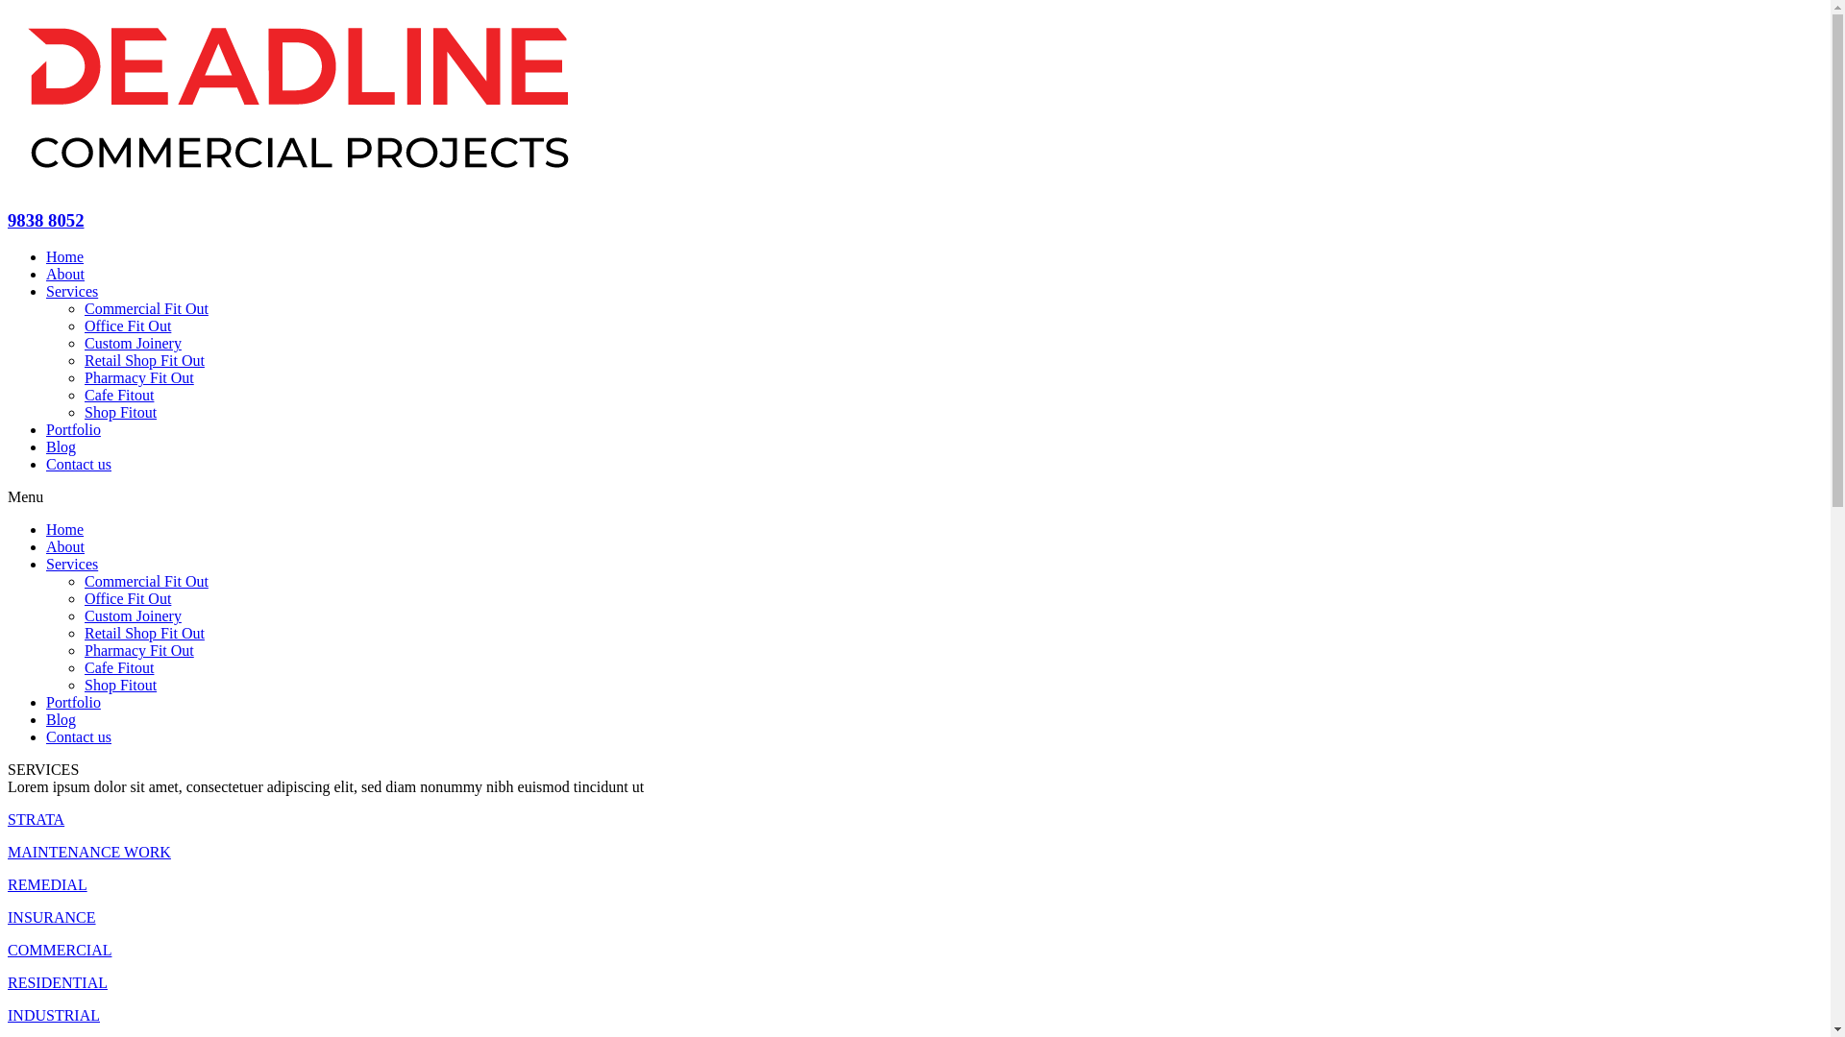 Image resolution: width=1845 pixels, height=1037 pixels. What do you see at coordinates (48, 885) in the screenshot?
I see `REMEDIAL` at bounding box center [48, 885].